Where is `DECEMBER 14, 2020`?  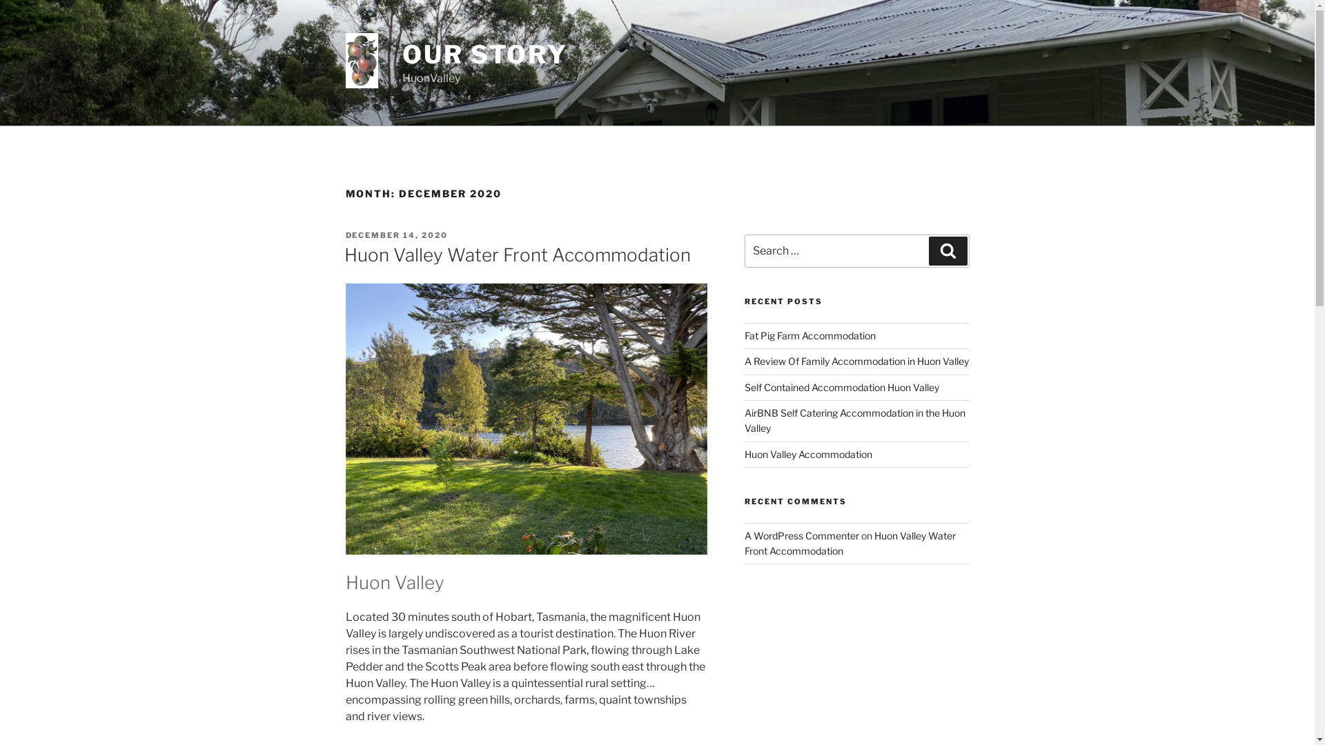 DECEMBER 14, 2020 is located at coordinates (396, 235).